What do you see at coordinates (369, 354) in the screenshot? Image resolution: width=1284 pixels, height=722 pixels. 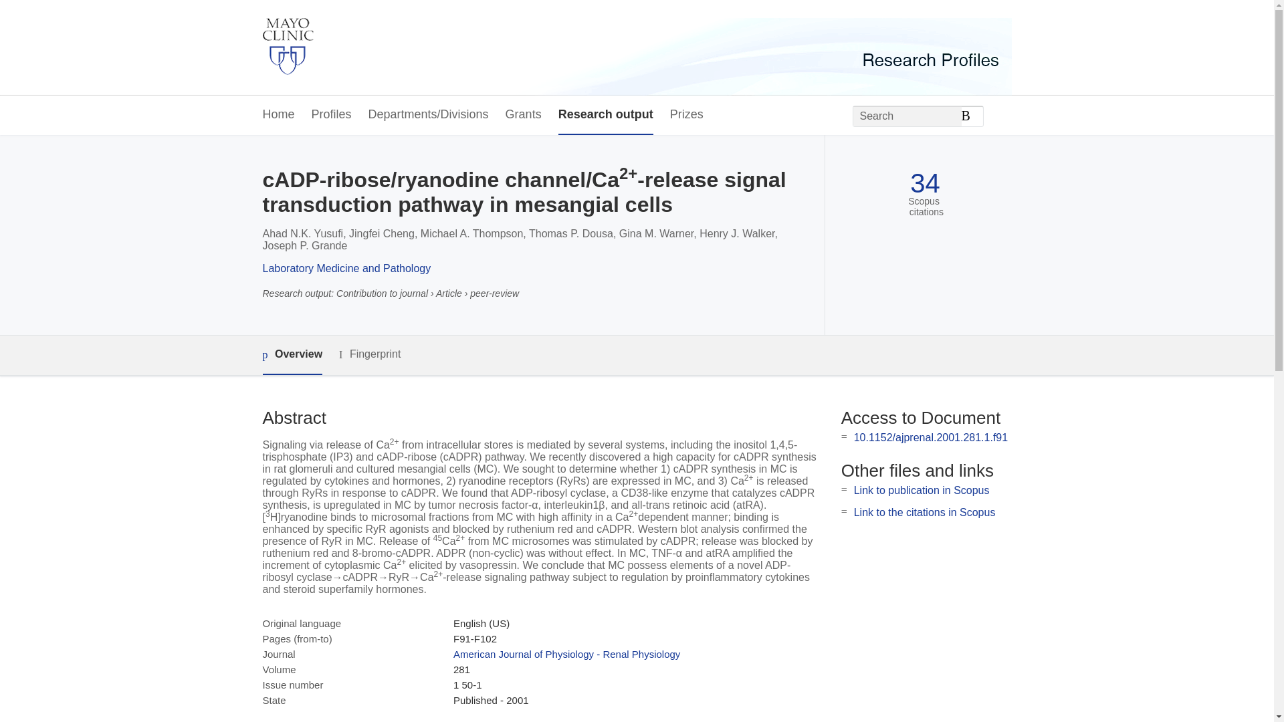 I see `Fingerprint` at bounding box center [369, 354].